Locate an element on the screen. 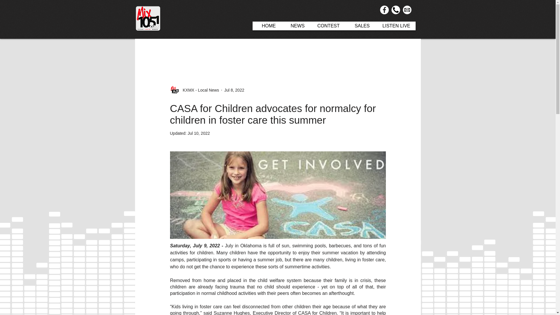  HOME is located at coordinates (267, 26).